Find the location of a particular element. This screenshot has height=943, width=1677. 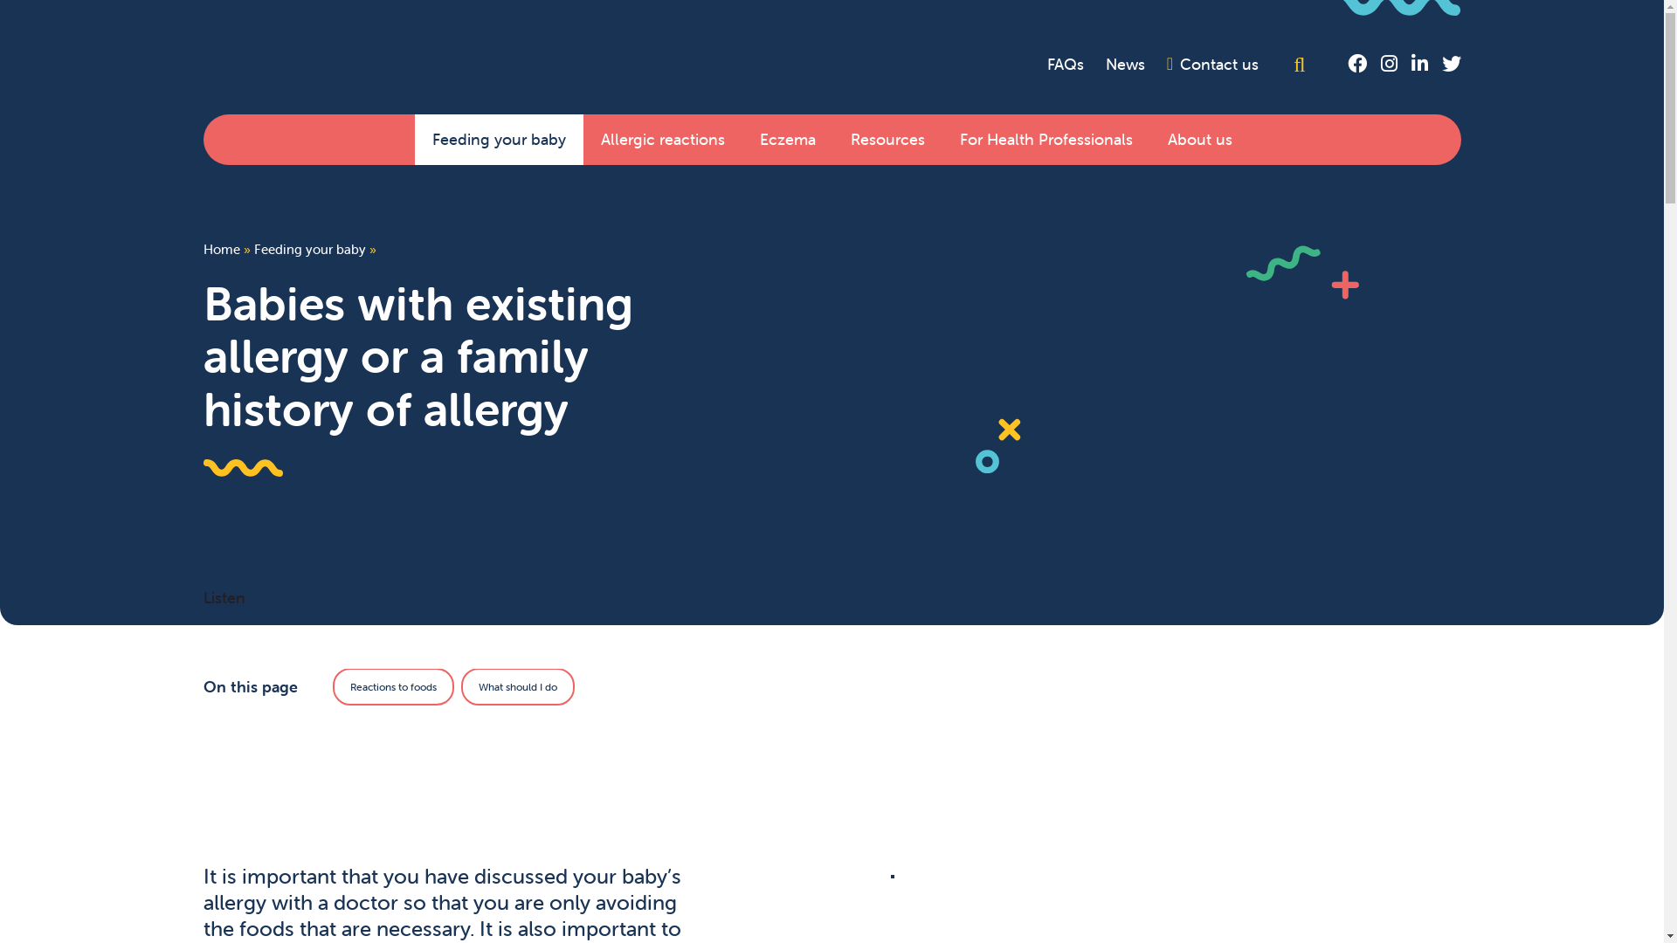

Feeding your baby is located at coordinates (309, 250).